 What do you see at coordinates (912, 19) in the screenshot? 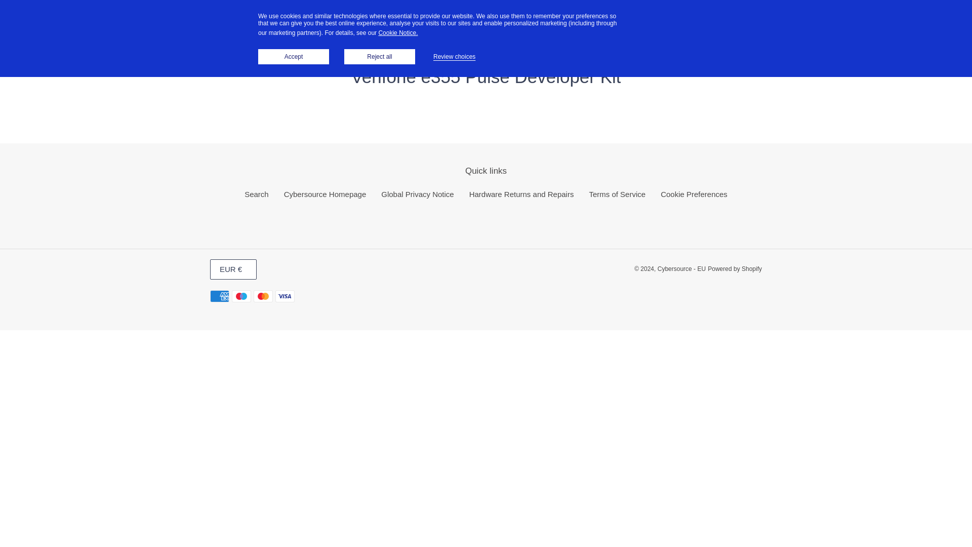
I see `Log in` at bounding box center [912, 19].